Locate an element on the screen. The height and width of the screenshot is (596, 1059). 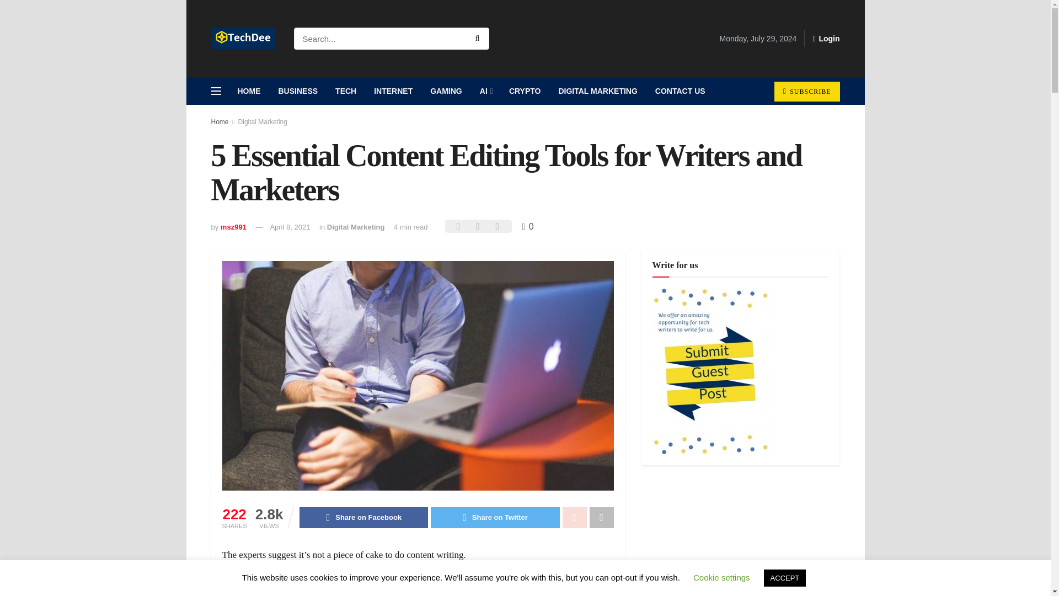
Login is located at coordinates (826, 39).